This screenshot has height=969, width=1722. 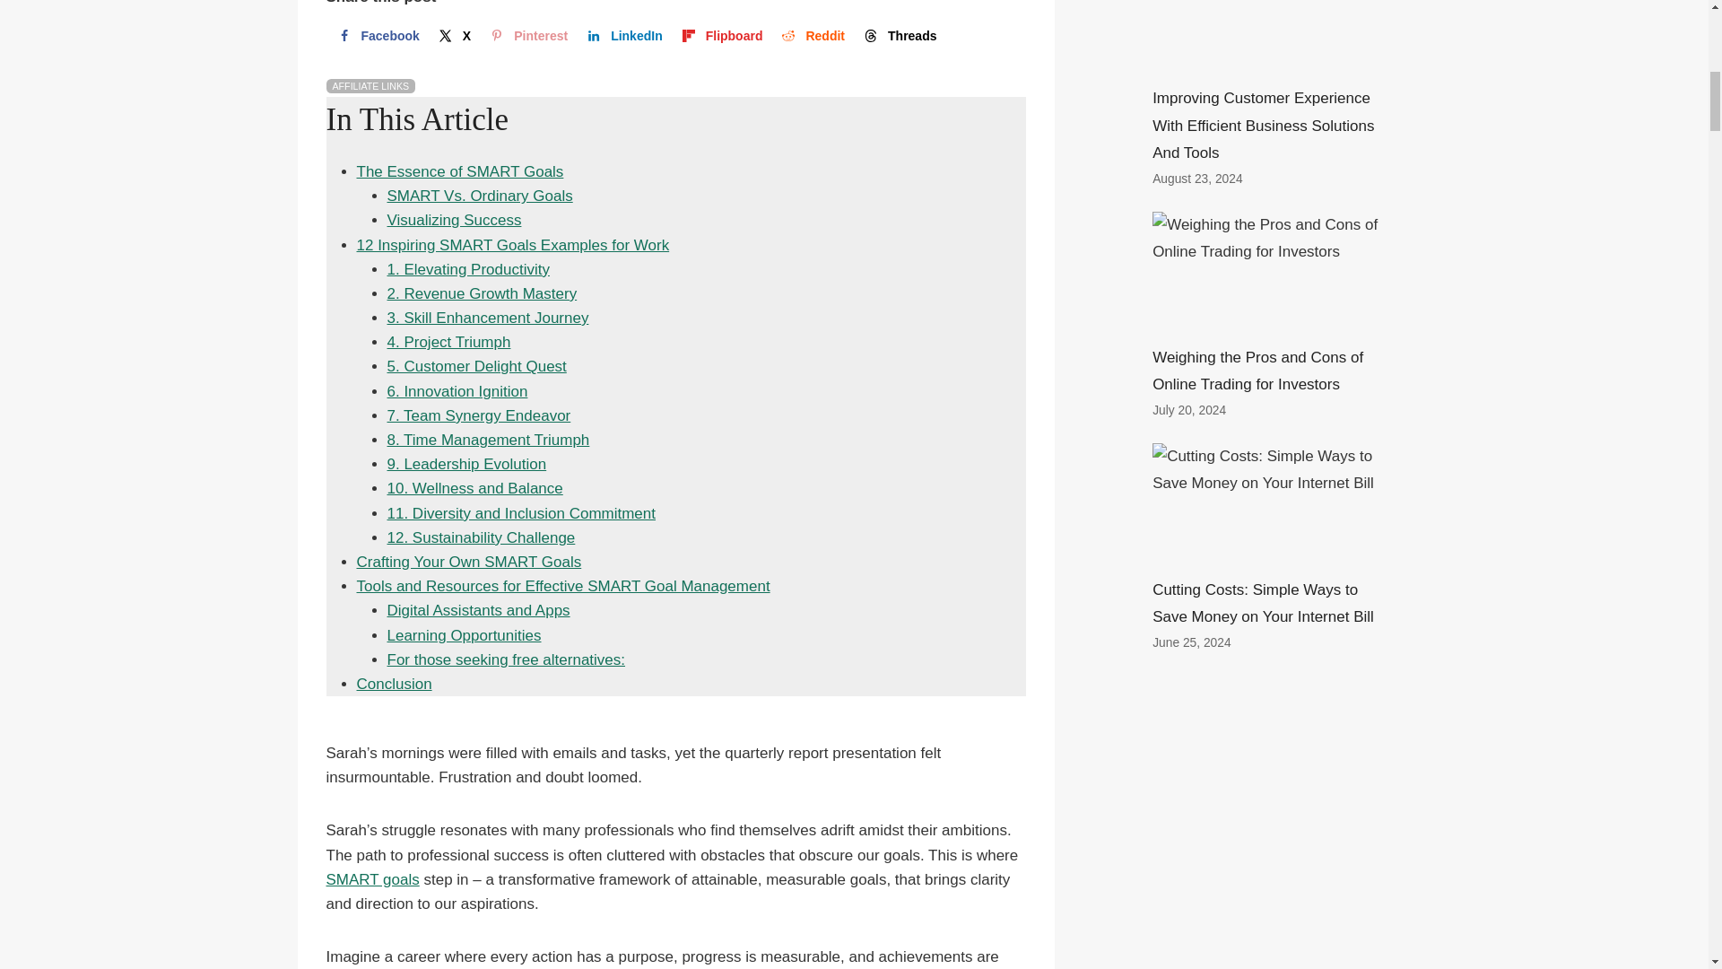 What do you see at coordinates (898, 36) in the screenshot?
I see `Share on Threads` at bounding box center [898, 36].